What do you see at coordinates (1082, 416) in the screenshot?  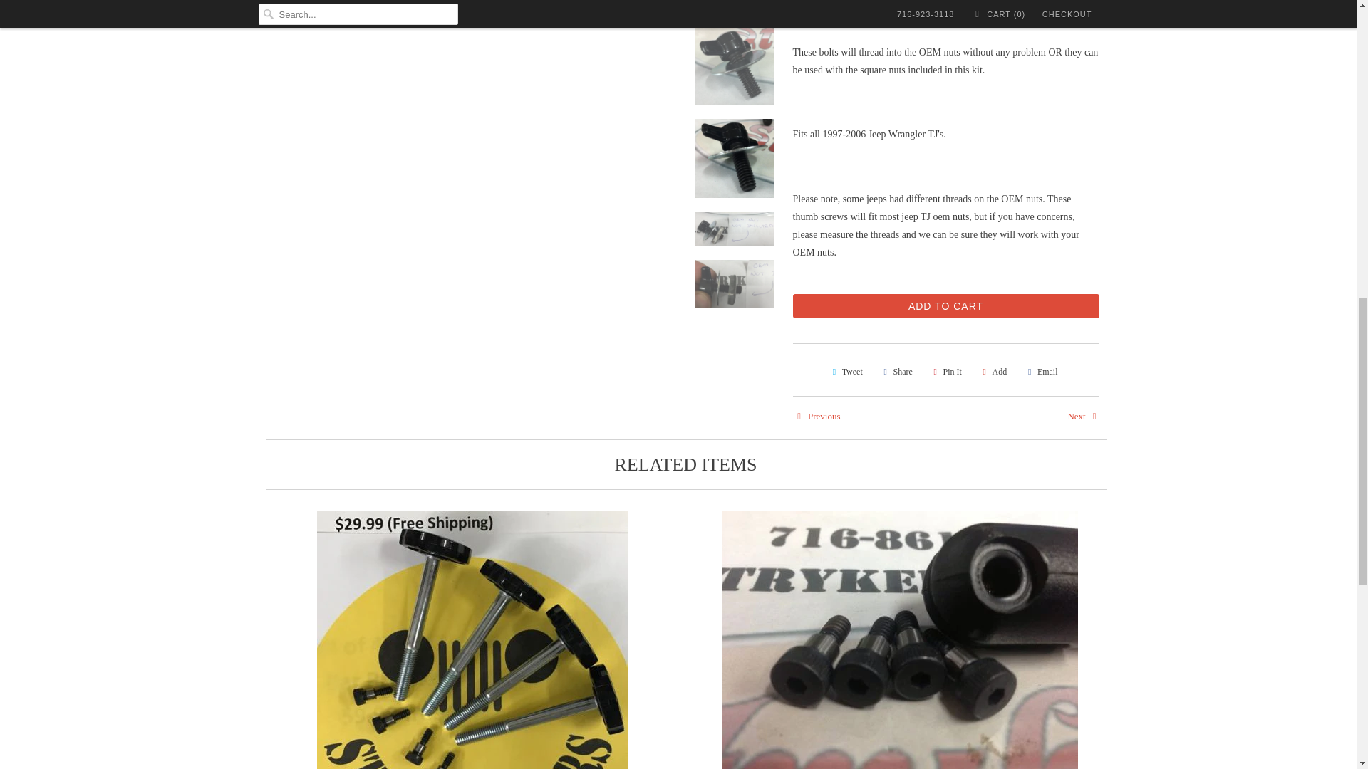 I see `Next` at bounding box center [1082, 416].